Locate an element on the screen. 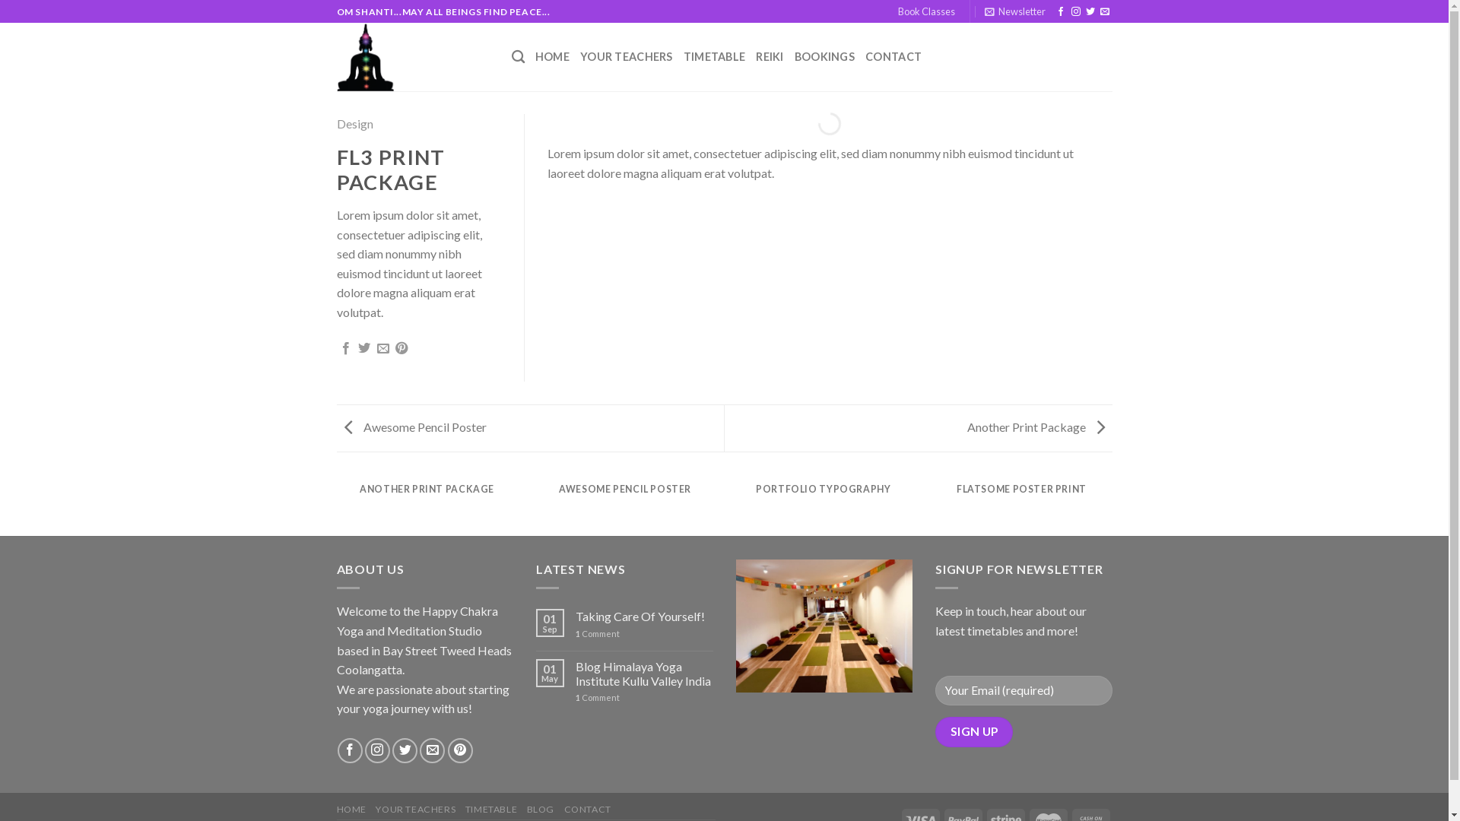 The width and height of the screenshot is (1460, 821). FLATSOME POSTER PRINT is located at coordinates (1022, 499).